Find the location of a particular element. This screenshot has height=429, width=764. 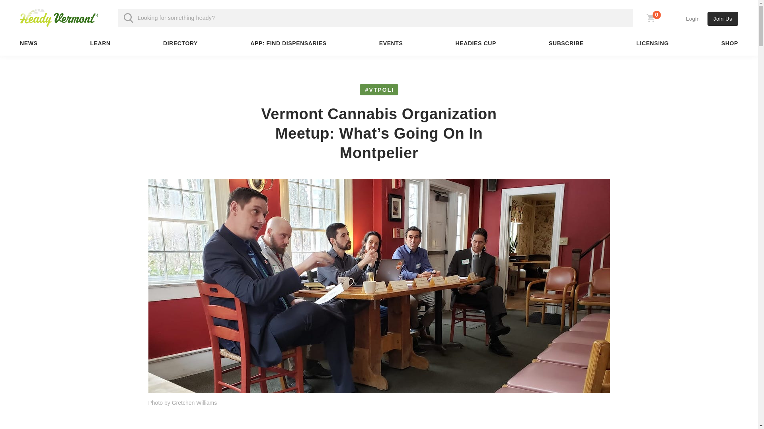

Join Us is located at coordinates (650, 20).